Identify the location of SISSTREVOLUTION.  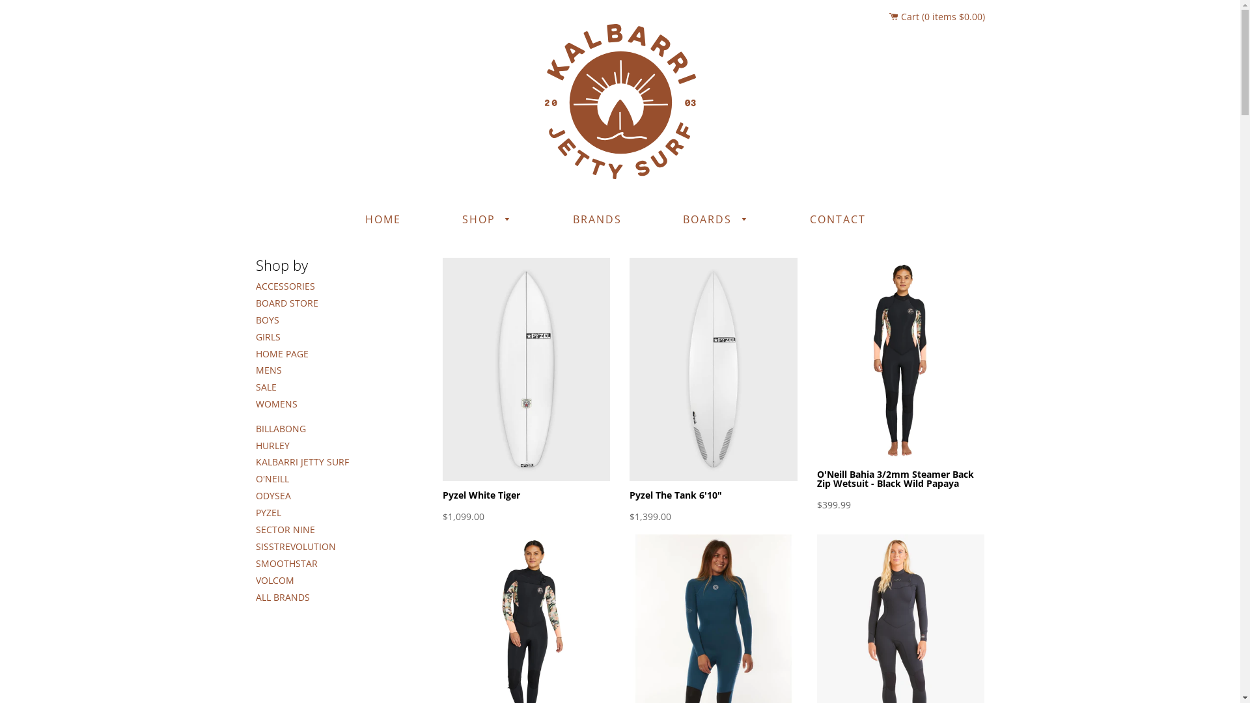
(296, 547).